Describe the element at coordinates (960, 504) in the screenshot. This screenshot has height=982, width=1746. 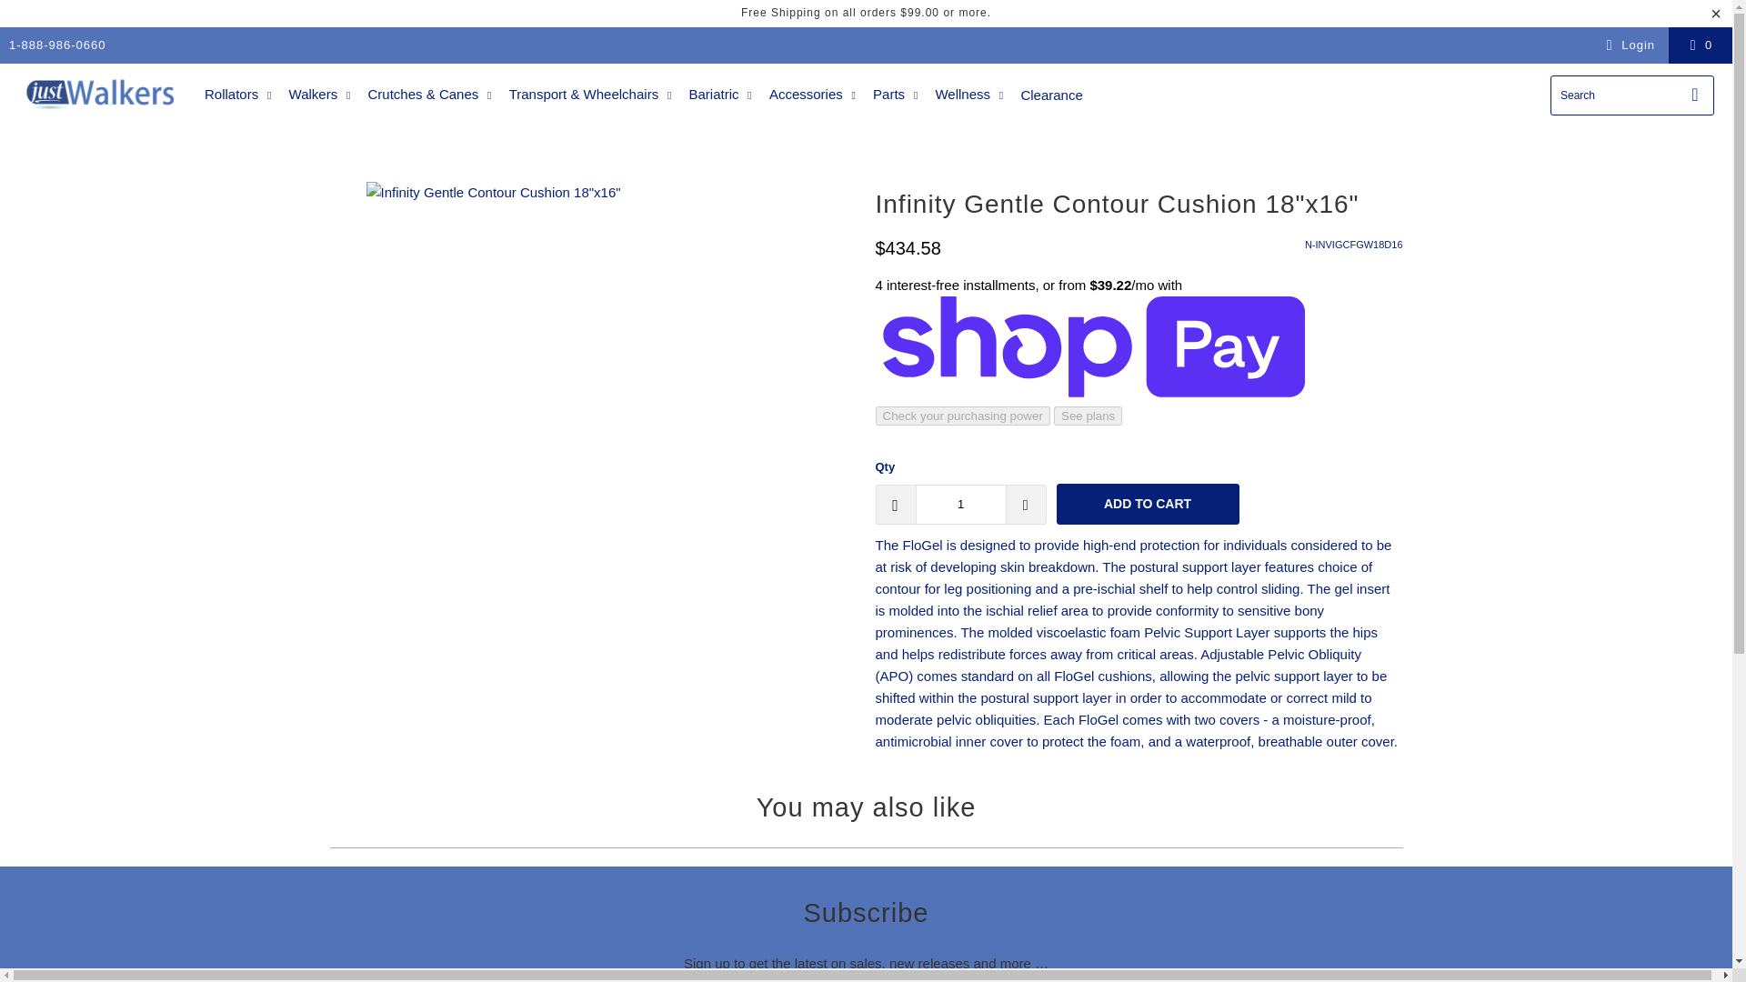
I see `1` at that location.